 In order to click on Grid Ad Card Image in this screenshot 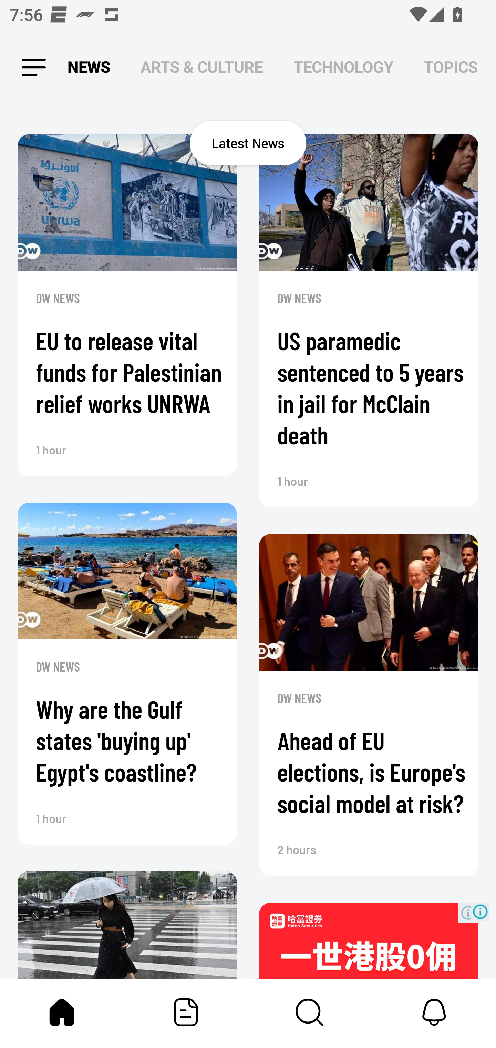, I will do `click(369, 940)`.